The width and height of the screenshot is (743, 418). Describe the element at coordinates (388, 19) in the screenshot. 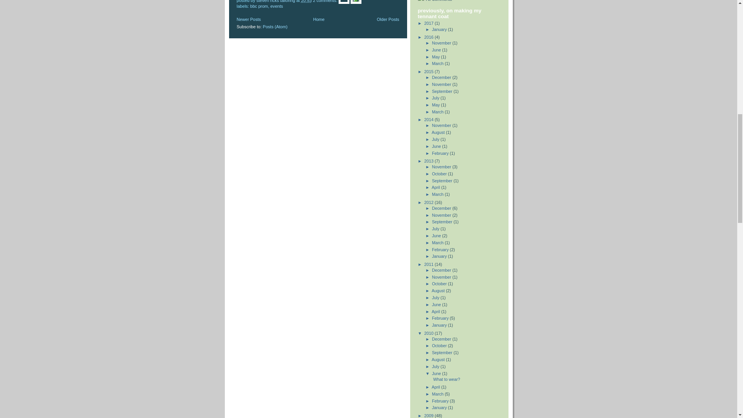

I see `Older Posts` at that location.